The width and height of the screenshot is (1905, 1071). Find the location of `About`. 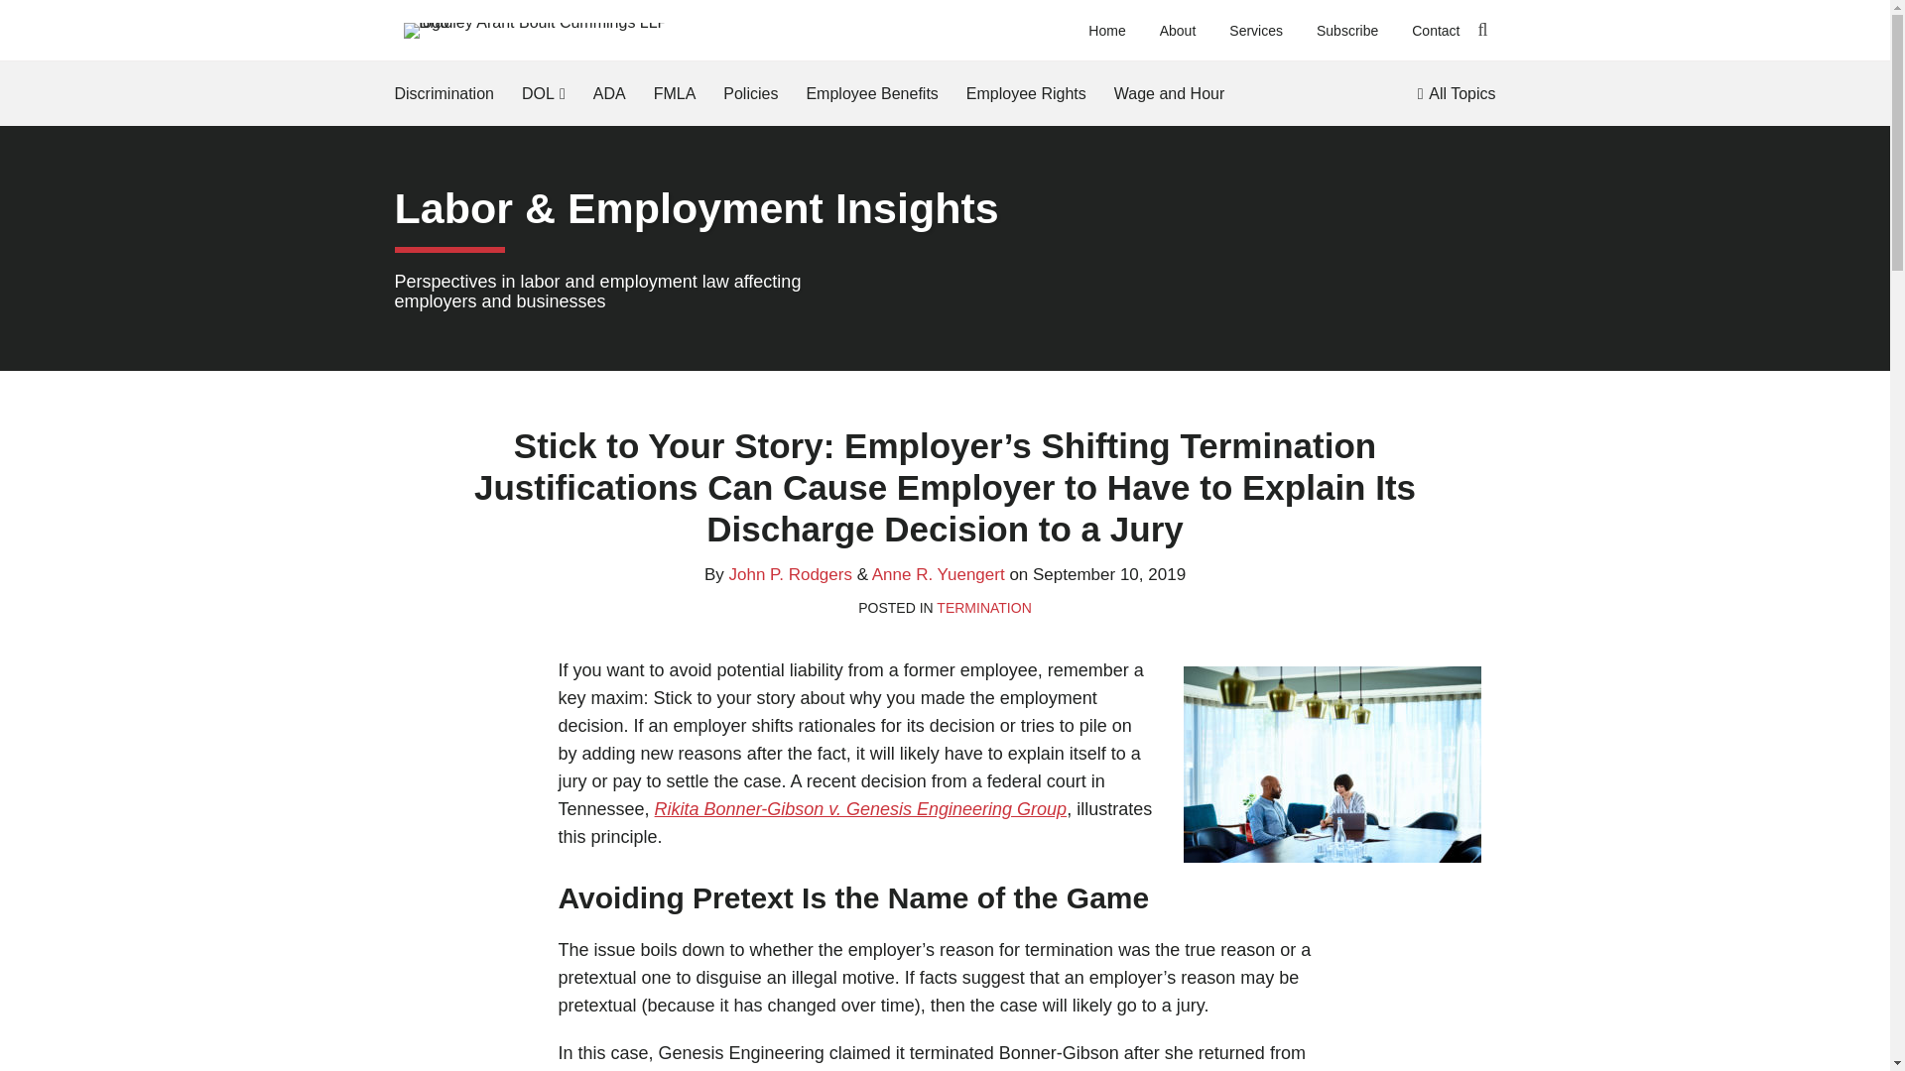

About is located at coordinates (1178, 31).